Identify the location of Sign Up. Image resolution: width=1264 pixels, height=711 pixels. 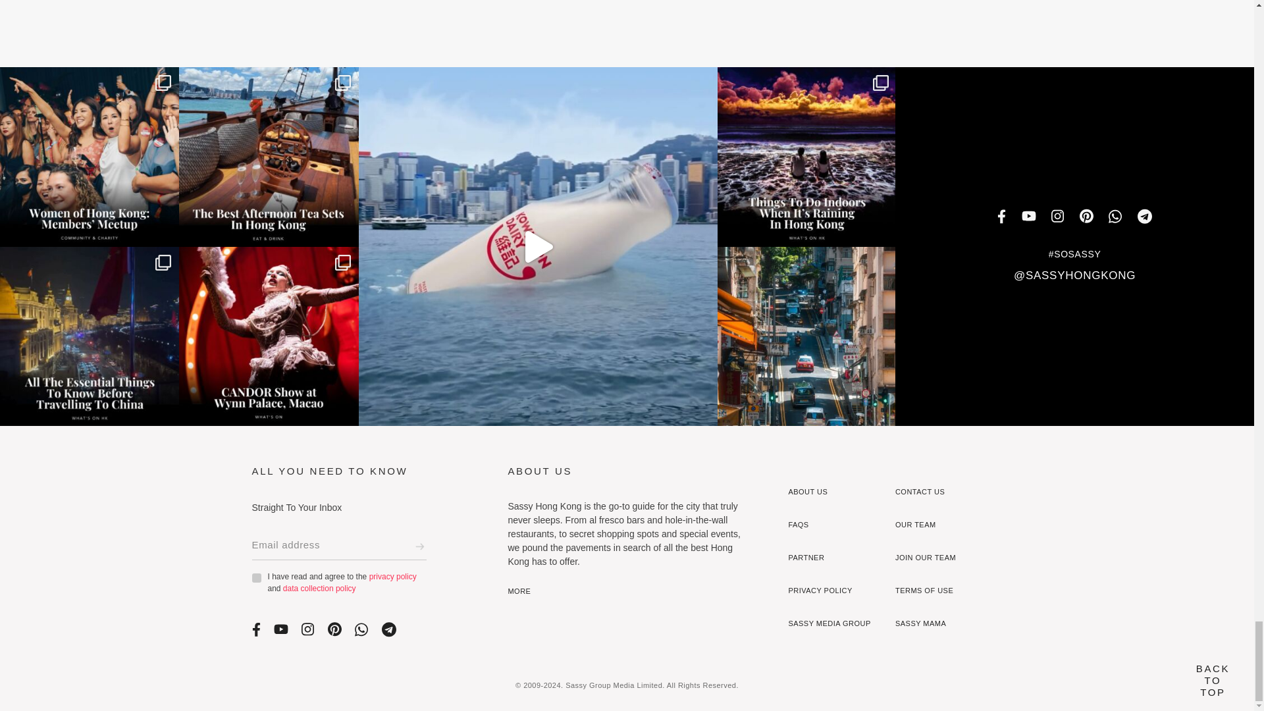
(419, 546).